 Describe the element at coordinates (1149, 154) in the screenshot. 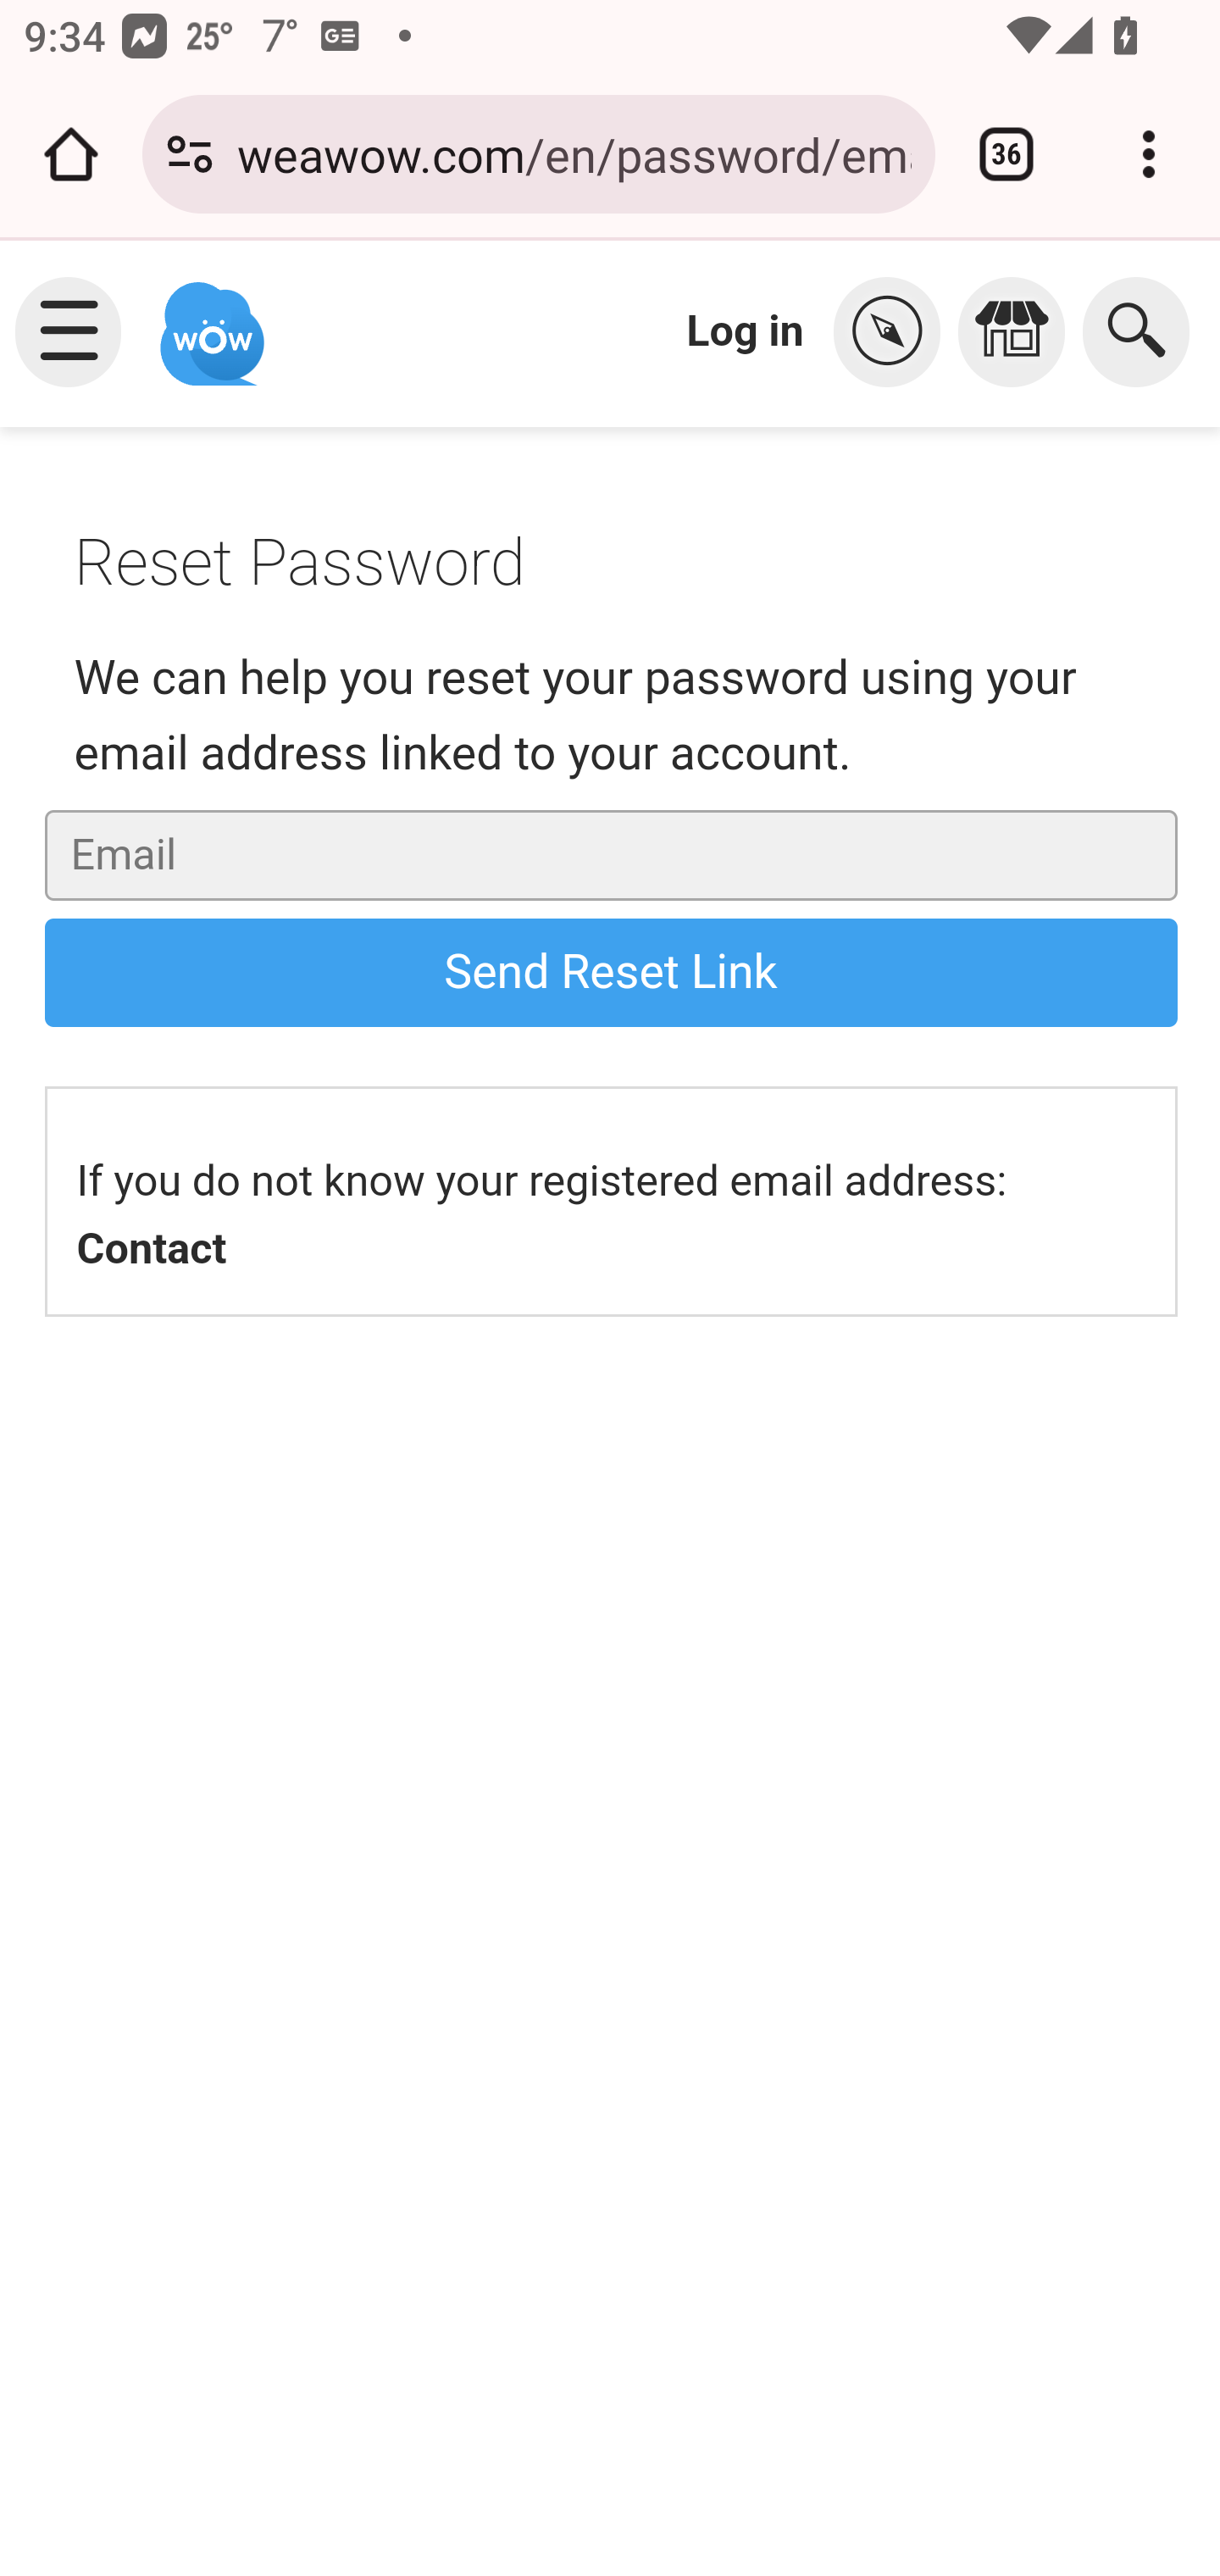

I see `Customize and control Google Chrome` at that location.